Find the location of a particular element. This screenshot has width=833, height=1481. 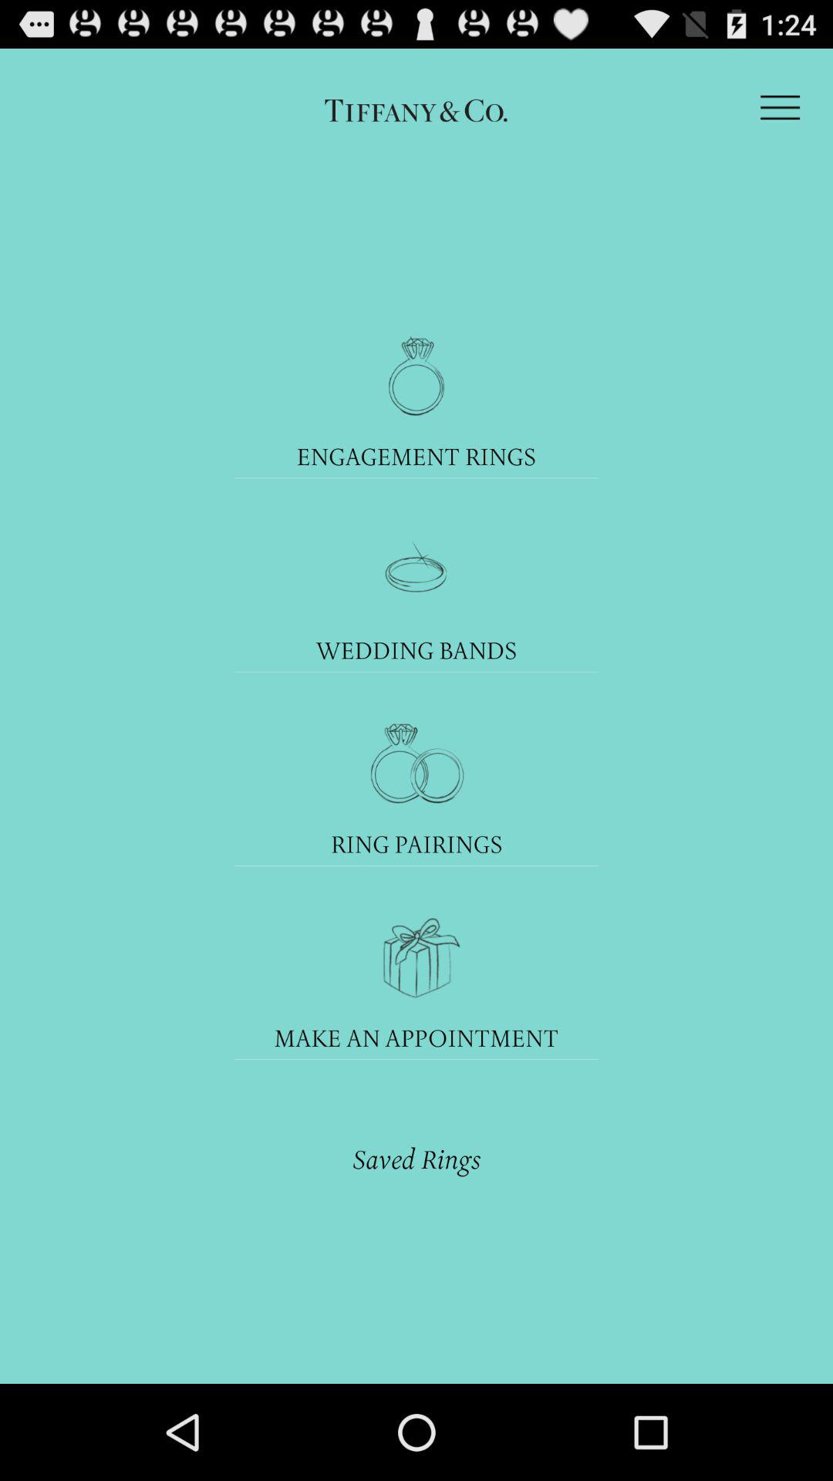

launch item above the ring pairings is located at coordinates (416, 764).